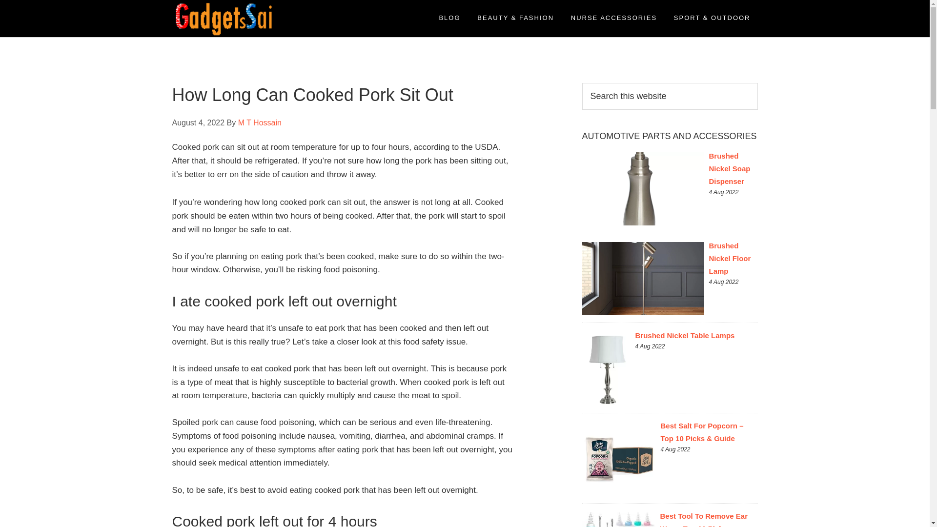 The width and height of the screenshot is (937, 527). I want to click on Brushed Nickel Floor Lamp, so click(729, 258).